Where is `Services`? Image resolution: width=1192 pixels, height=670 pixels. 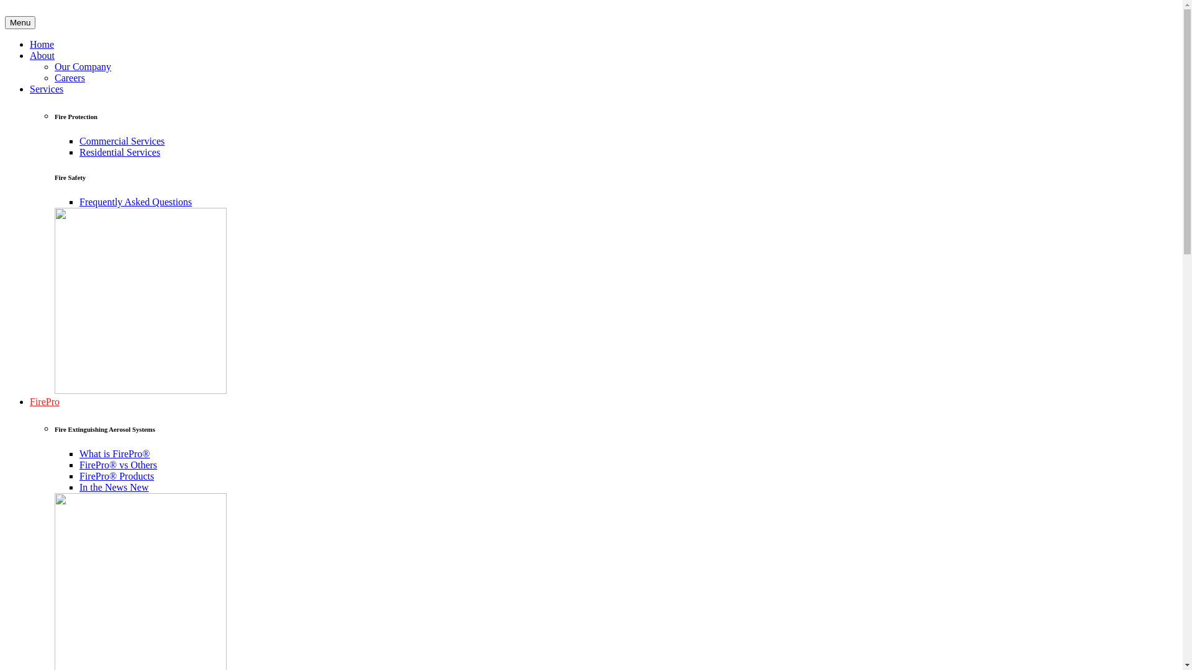 Services is located at coordinates (47, 89).